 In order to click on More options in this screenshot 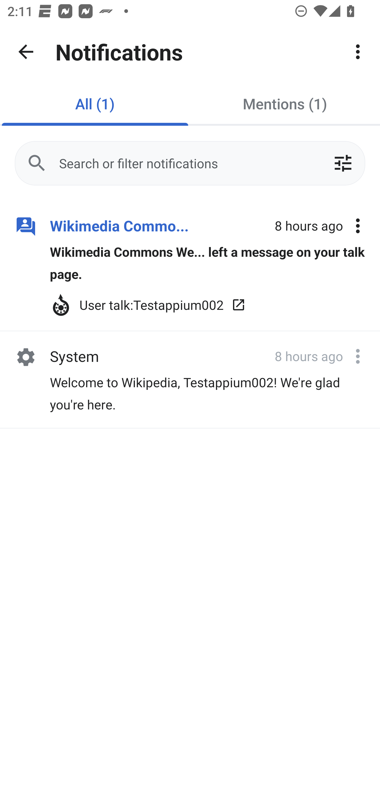, I will do `click(358, 226)`.